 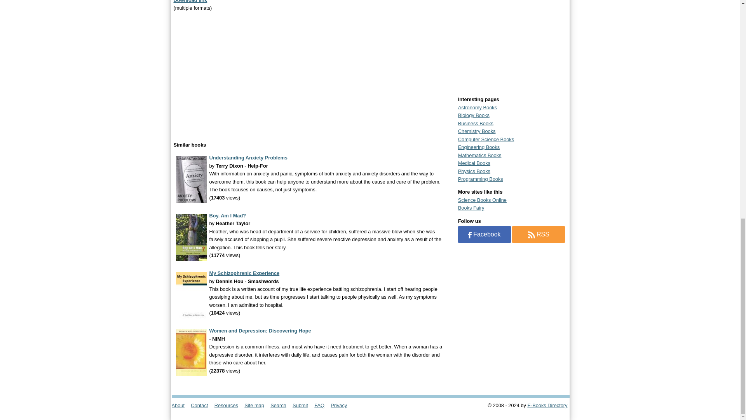 I want to click on About, so click(x=180, y=405).